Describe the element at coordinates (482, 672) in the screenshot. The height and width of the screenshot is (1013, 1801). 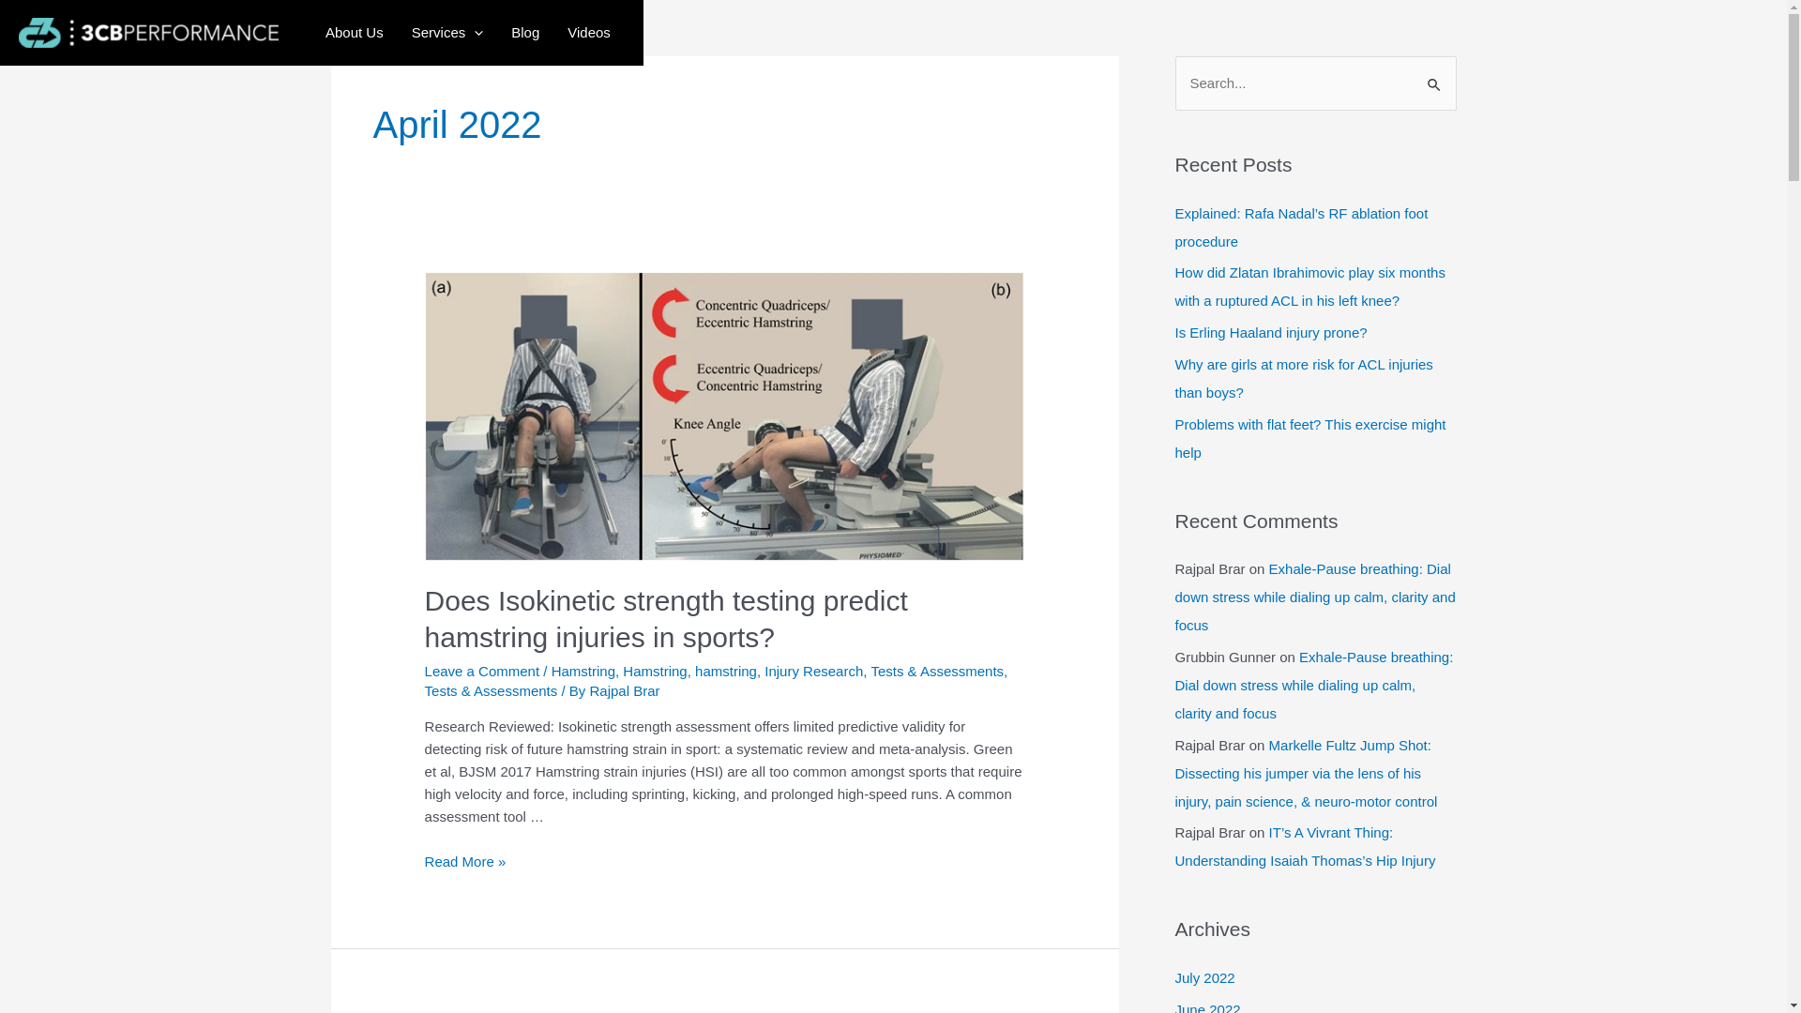
I see `Leave a Comment` at that location.